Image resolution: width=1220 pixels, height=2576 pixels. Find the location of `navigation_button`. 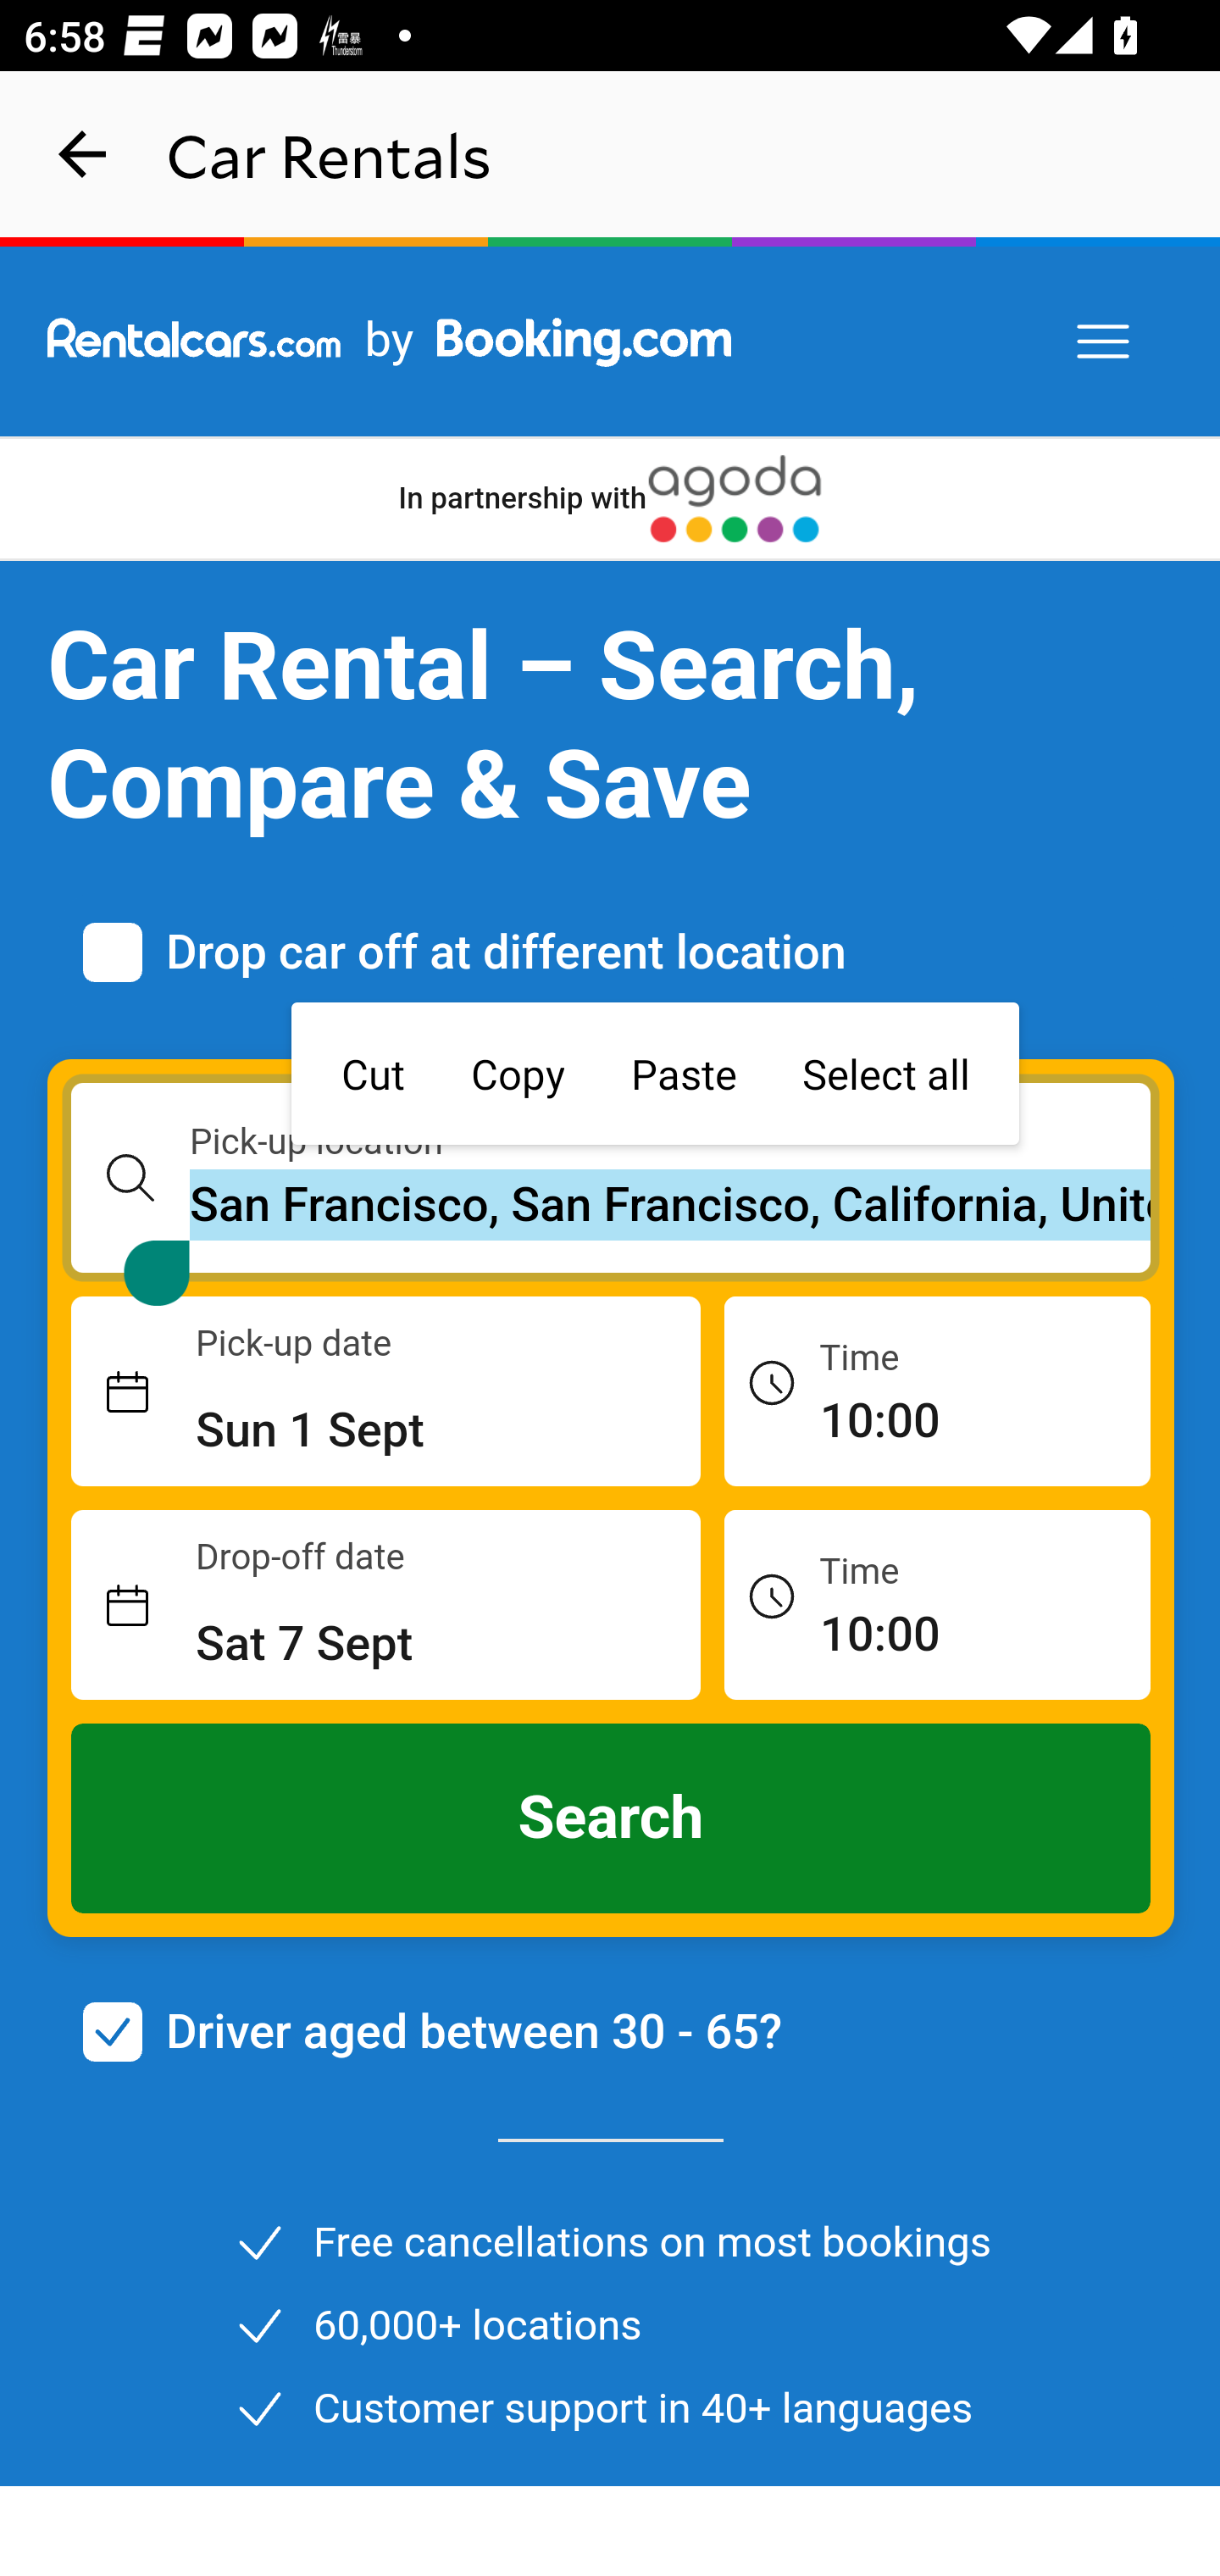

navigation_button is located at coordinates (83, 154).